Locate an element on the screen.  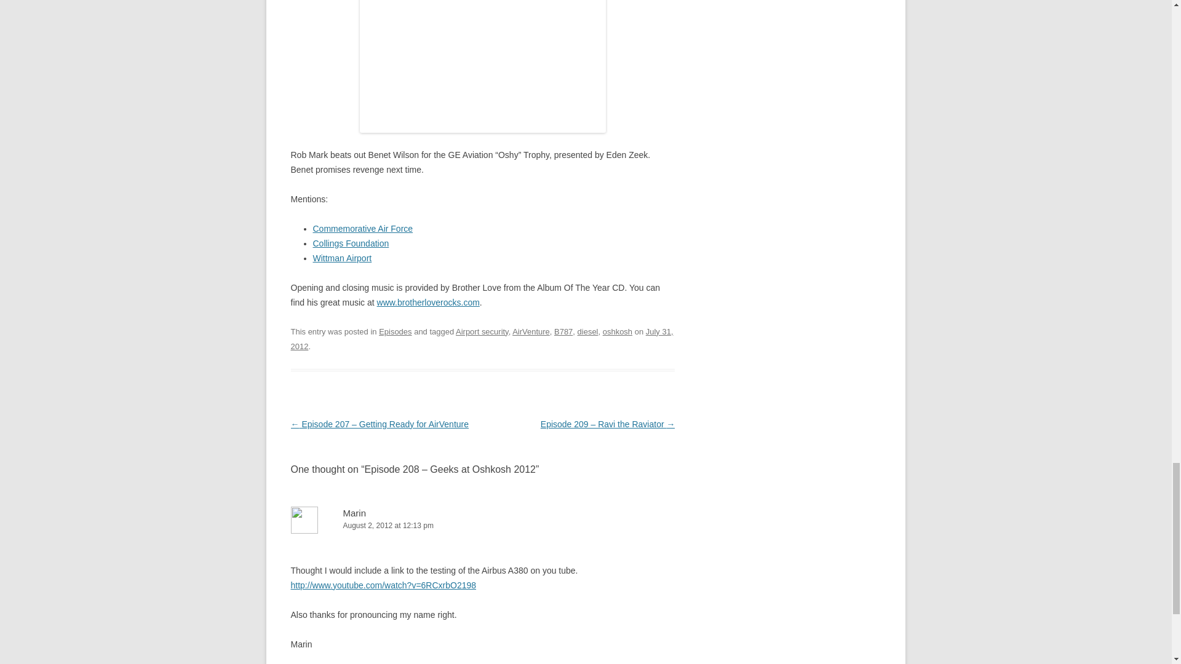
4:48 pm is located at coordinates (482, 339).